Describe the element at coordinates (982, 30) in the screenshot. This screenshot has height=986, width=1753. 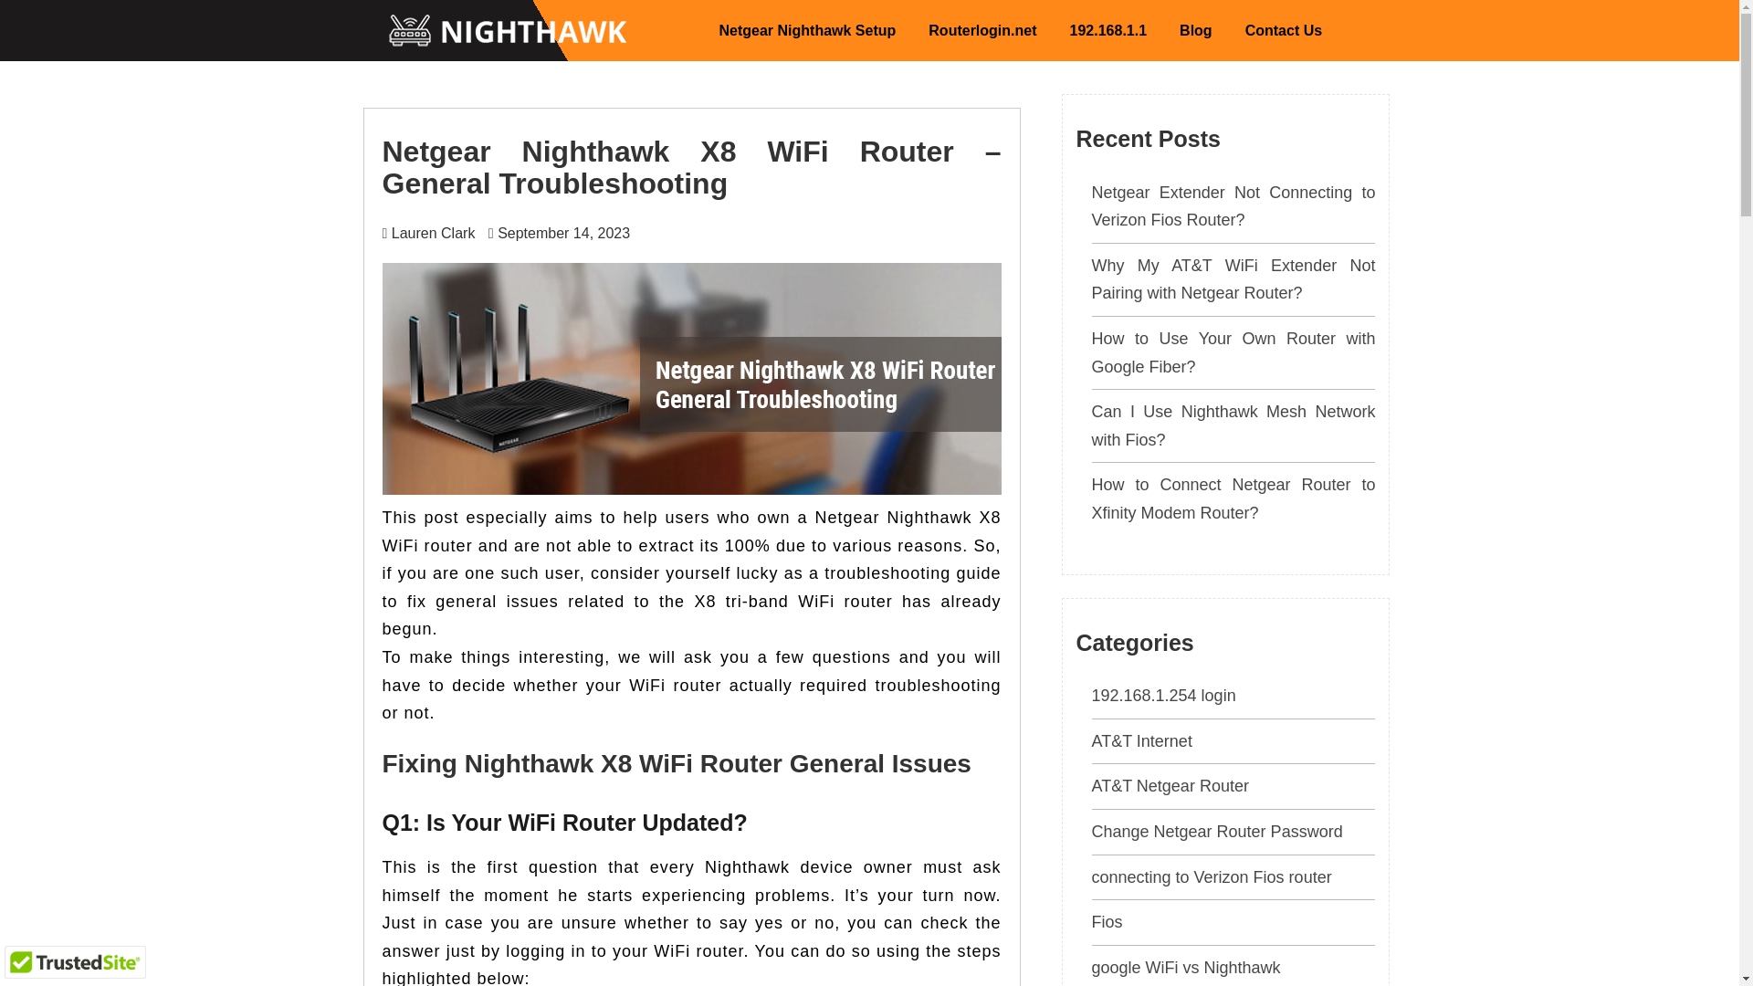
I see `Routerlogin.net` at that location.